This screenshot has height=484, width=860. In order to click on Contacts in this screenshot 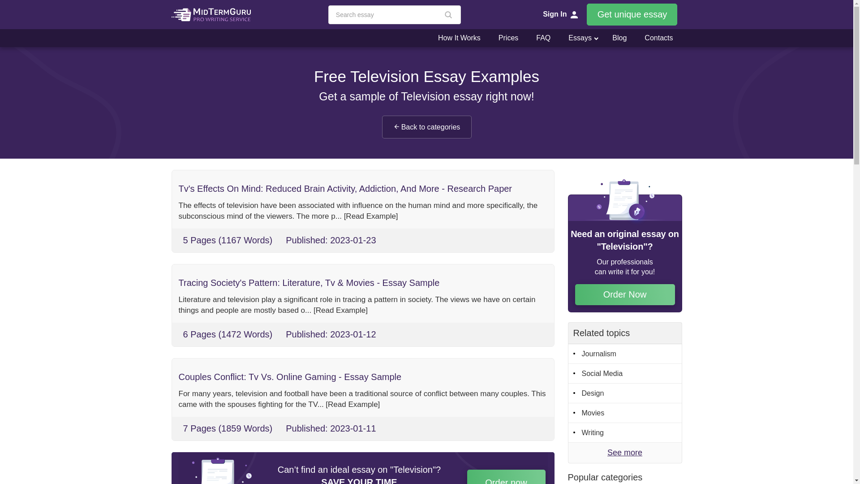, I will do `click(658, 38)`.